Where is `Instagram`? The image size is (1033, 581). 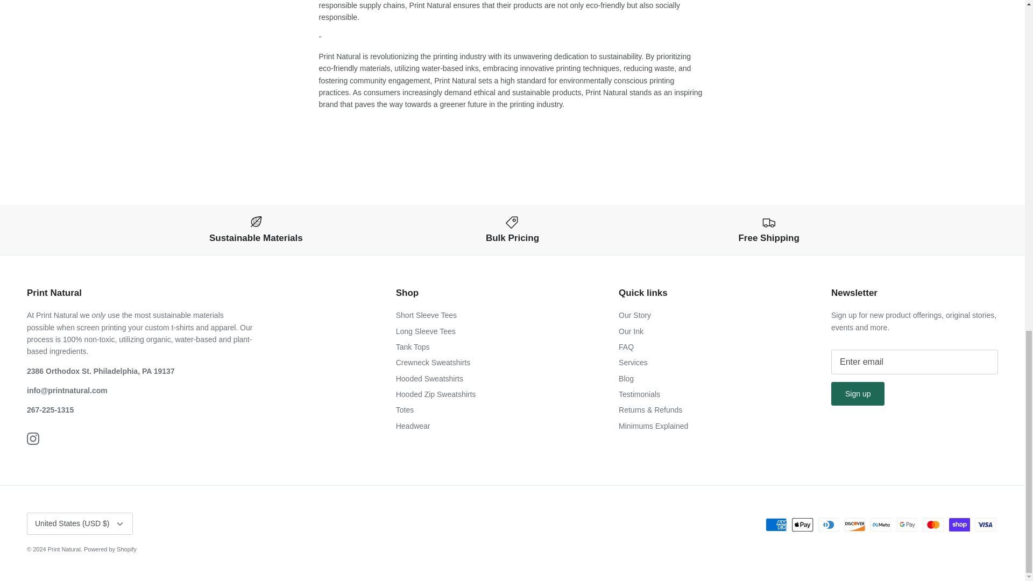
Instagram is located at coordinates (32, 438).